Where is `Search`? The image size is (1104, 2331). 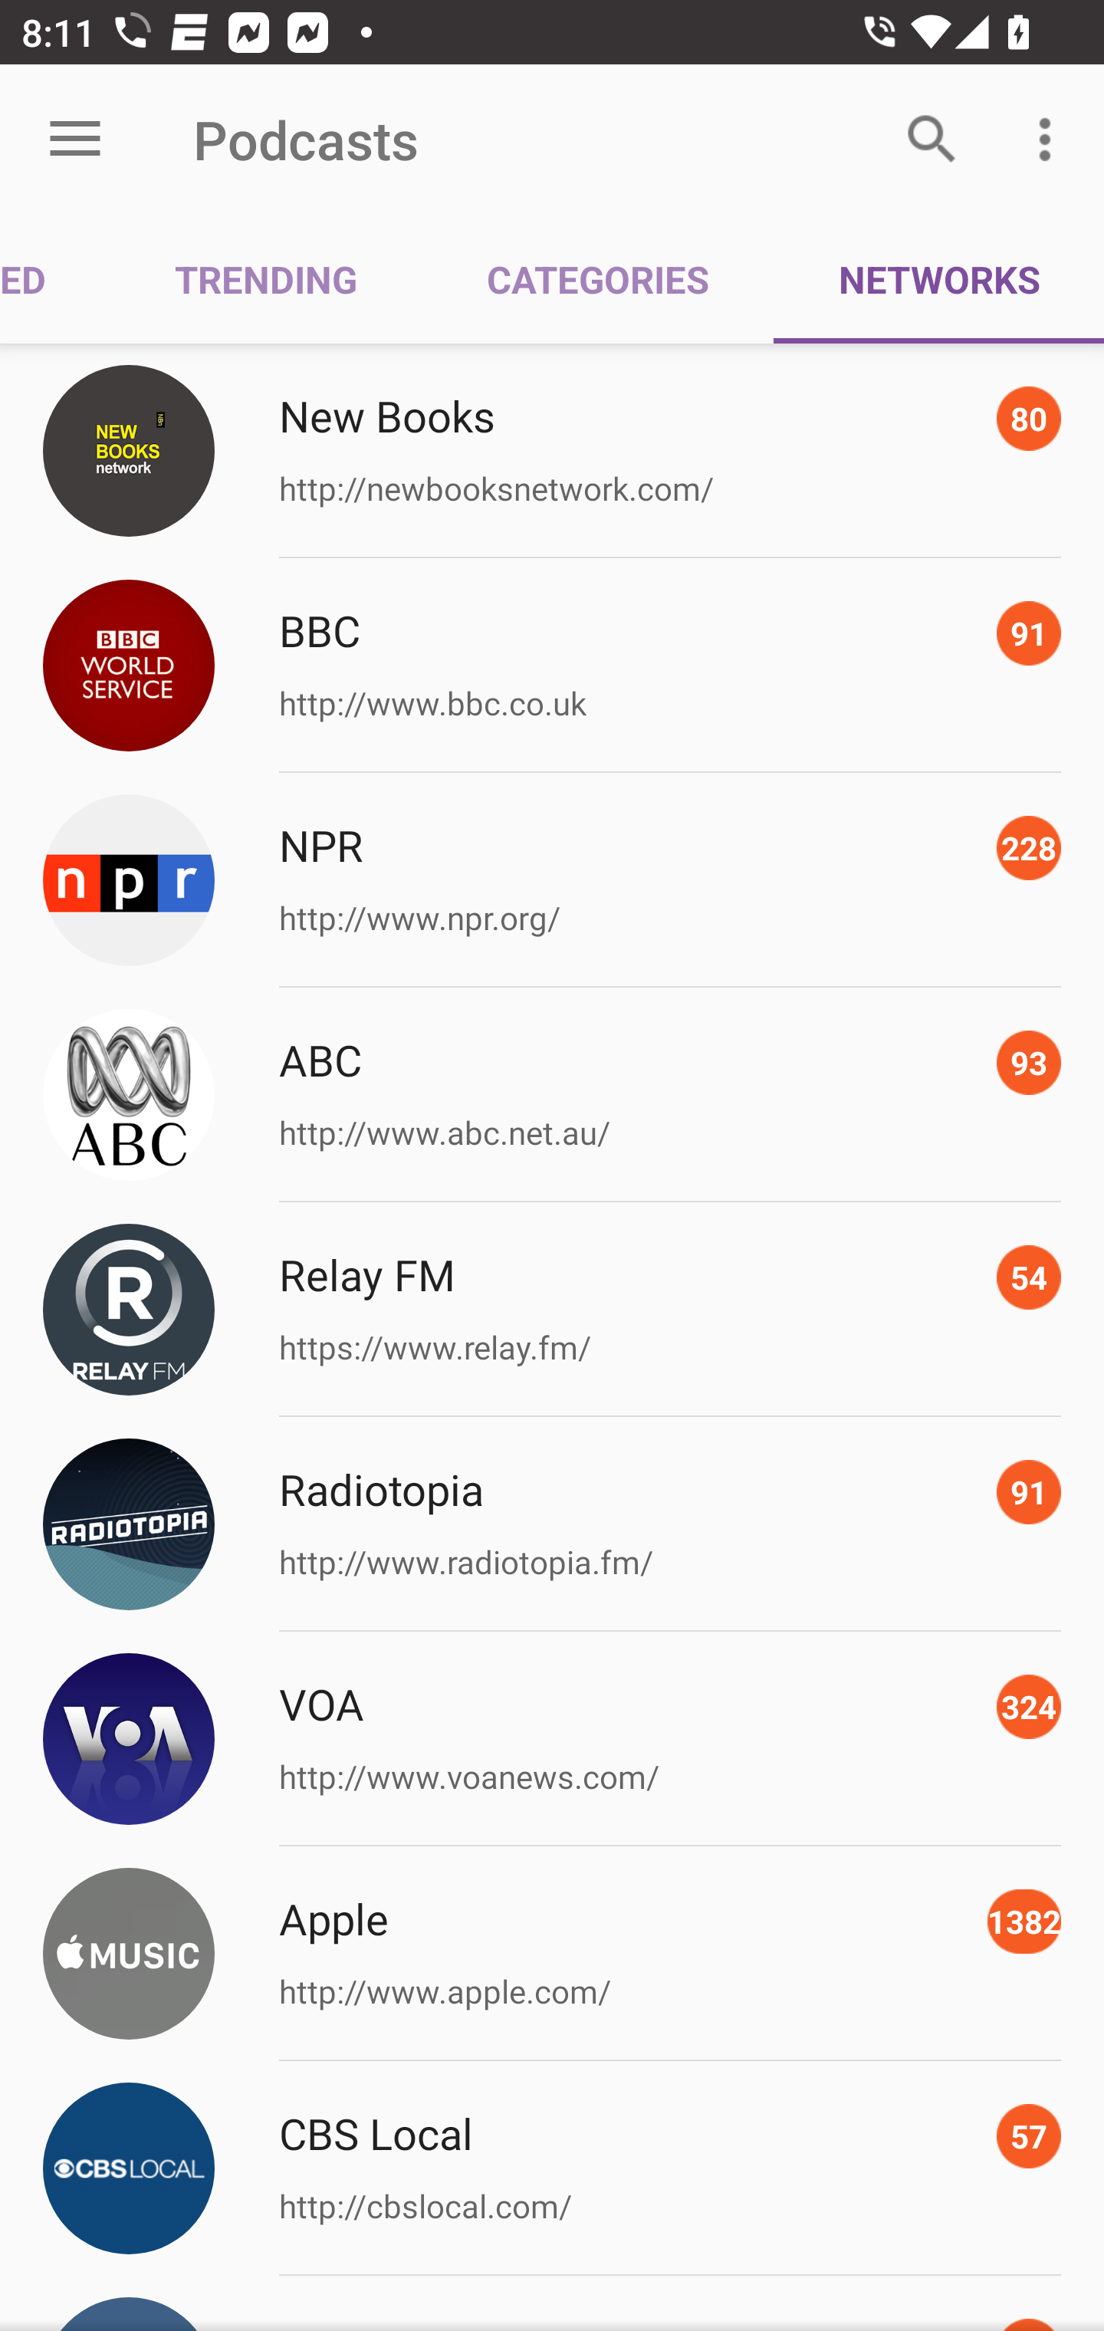
Search is located at coordinates (932, 140).